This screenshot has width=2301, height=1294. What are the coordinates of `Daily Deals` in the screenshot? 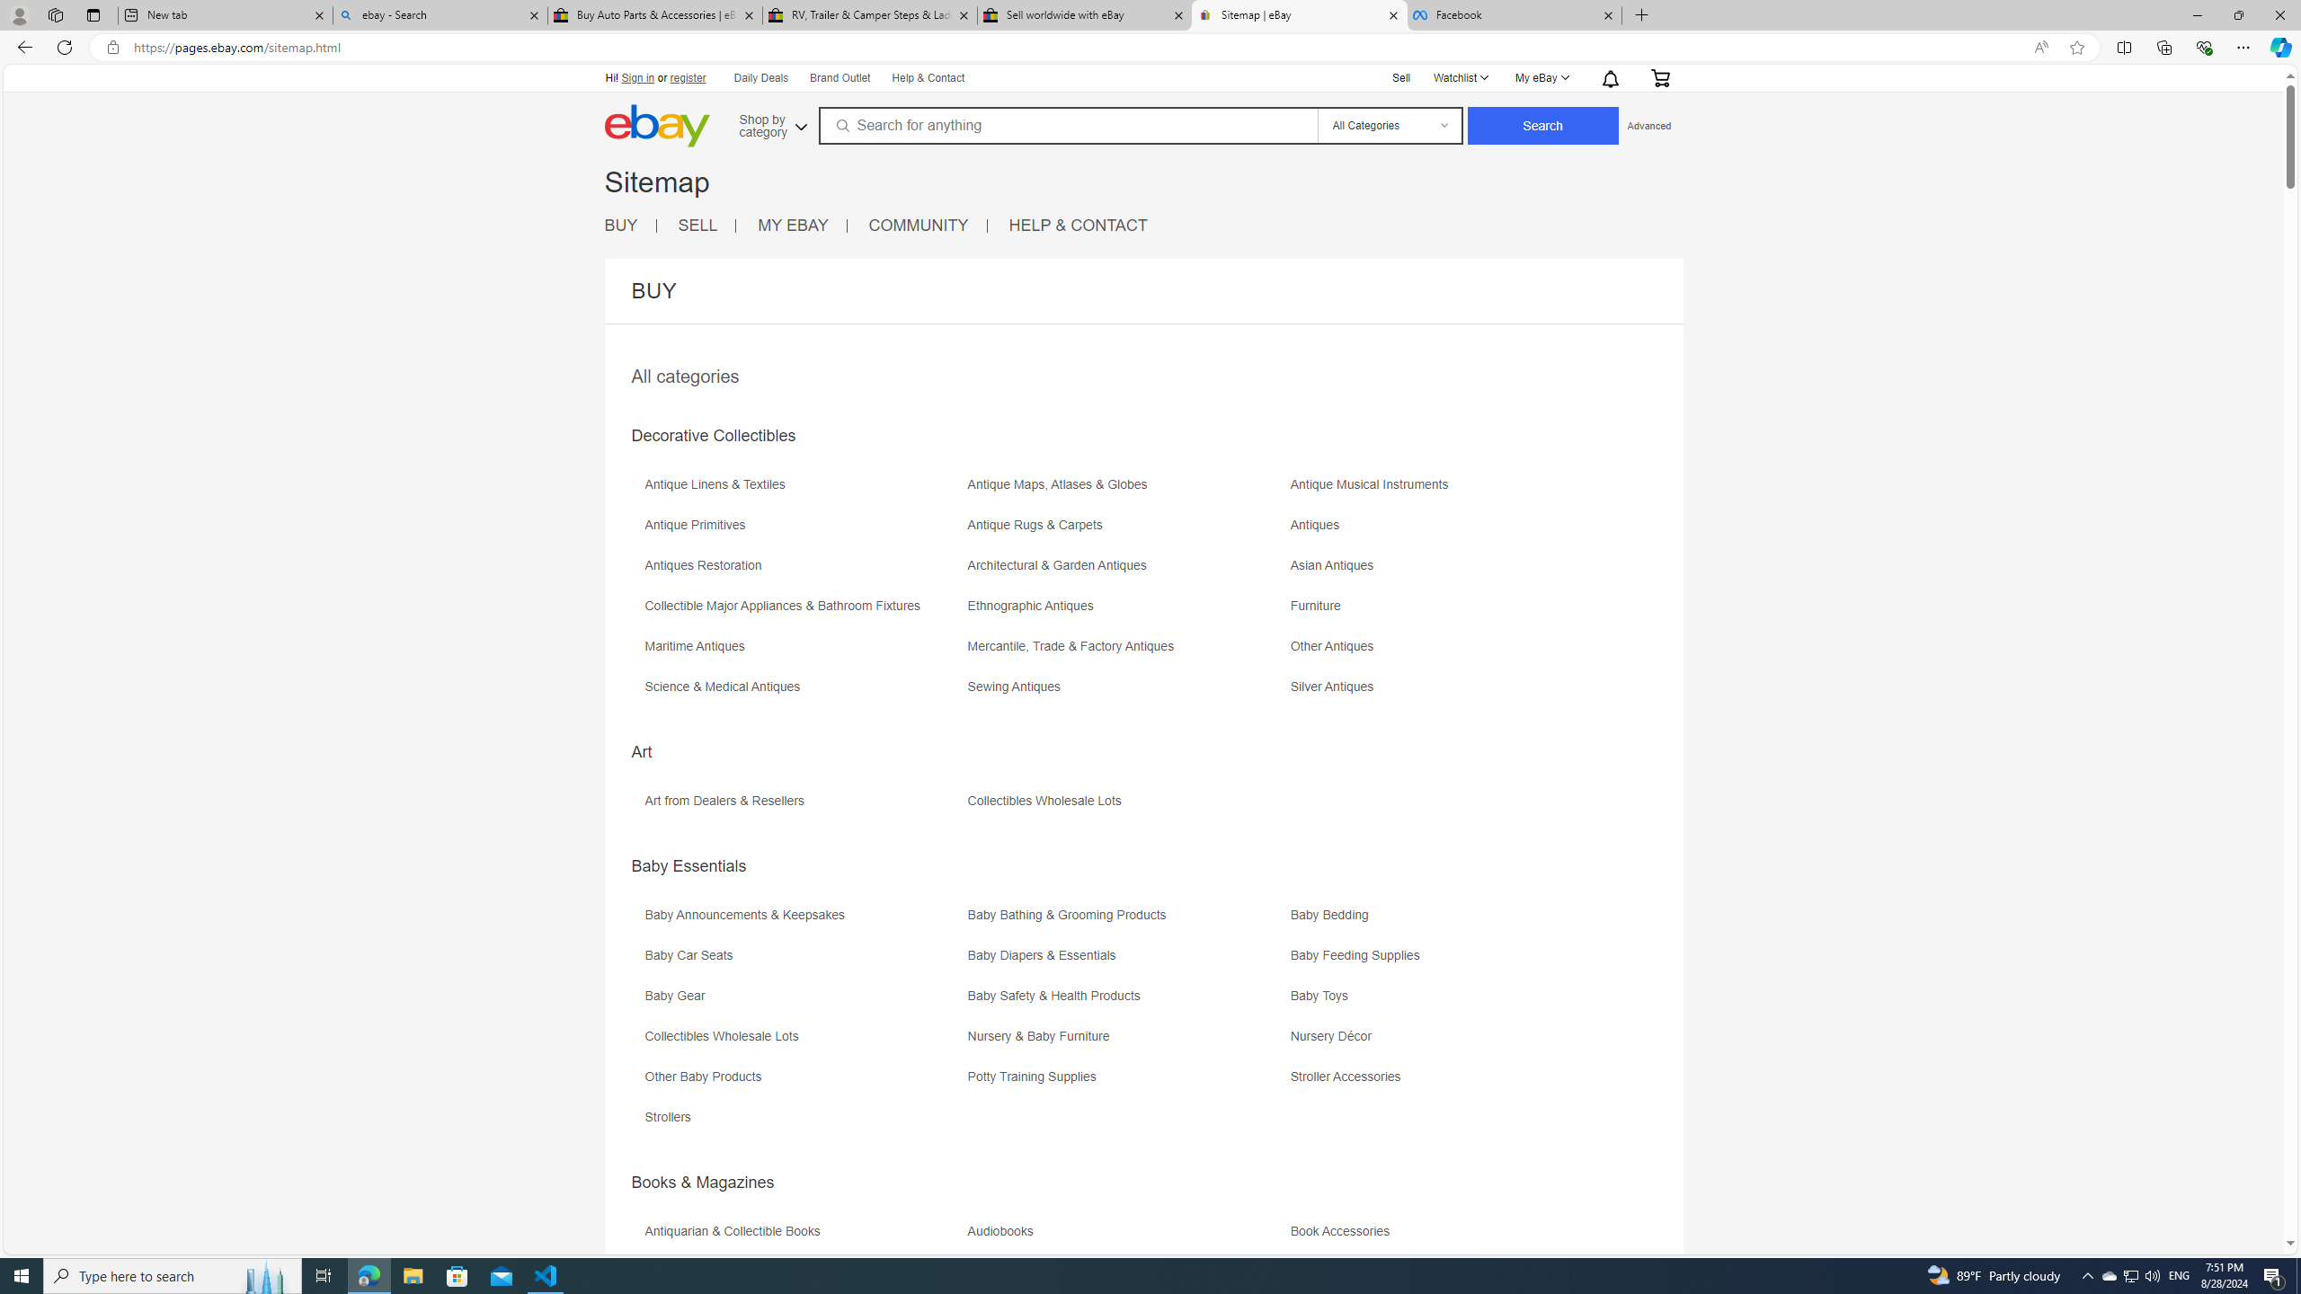 It's located at (759, 77).